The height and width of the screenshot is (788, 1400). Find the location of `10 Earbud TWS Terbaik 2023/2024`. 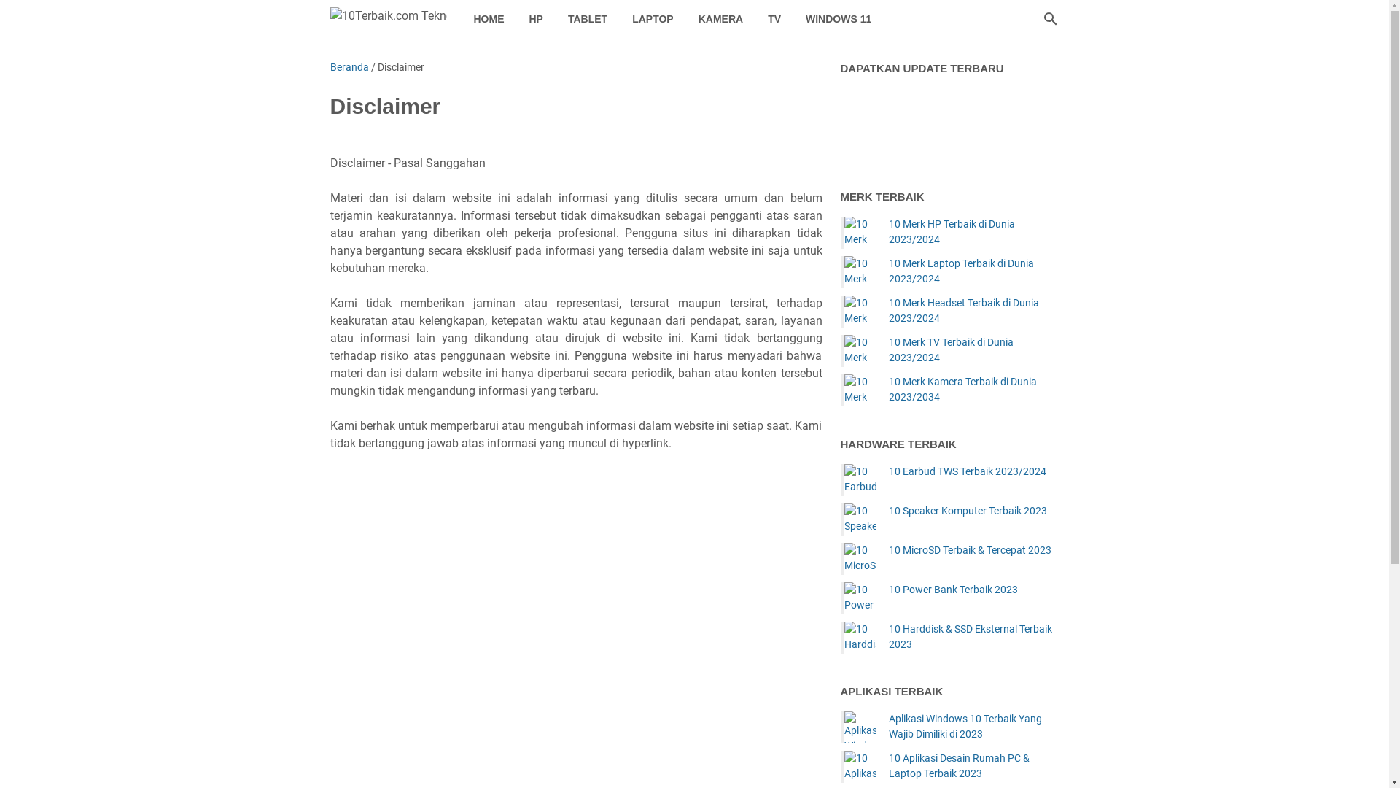

10 Earbud TWS Terbaik 2023/2024 is located at coordinates (967, 471).